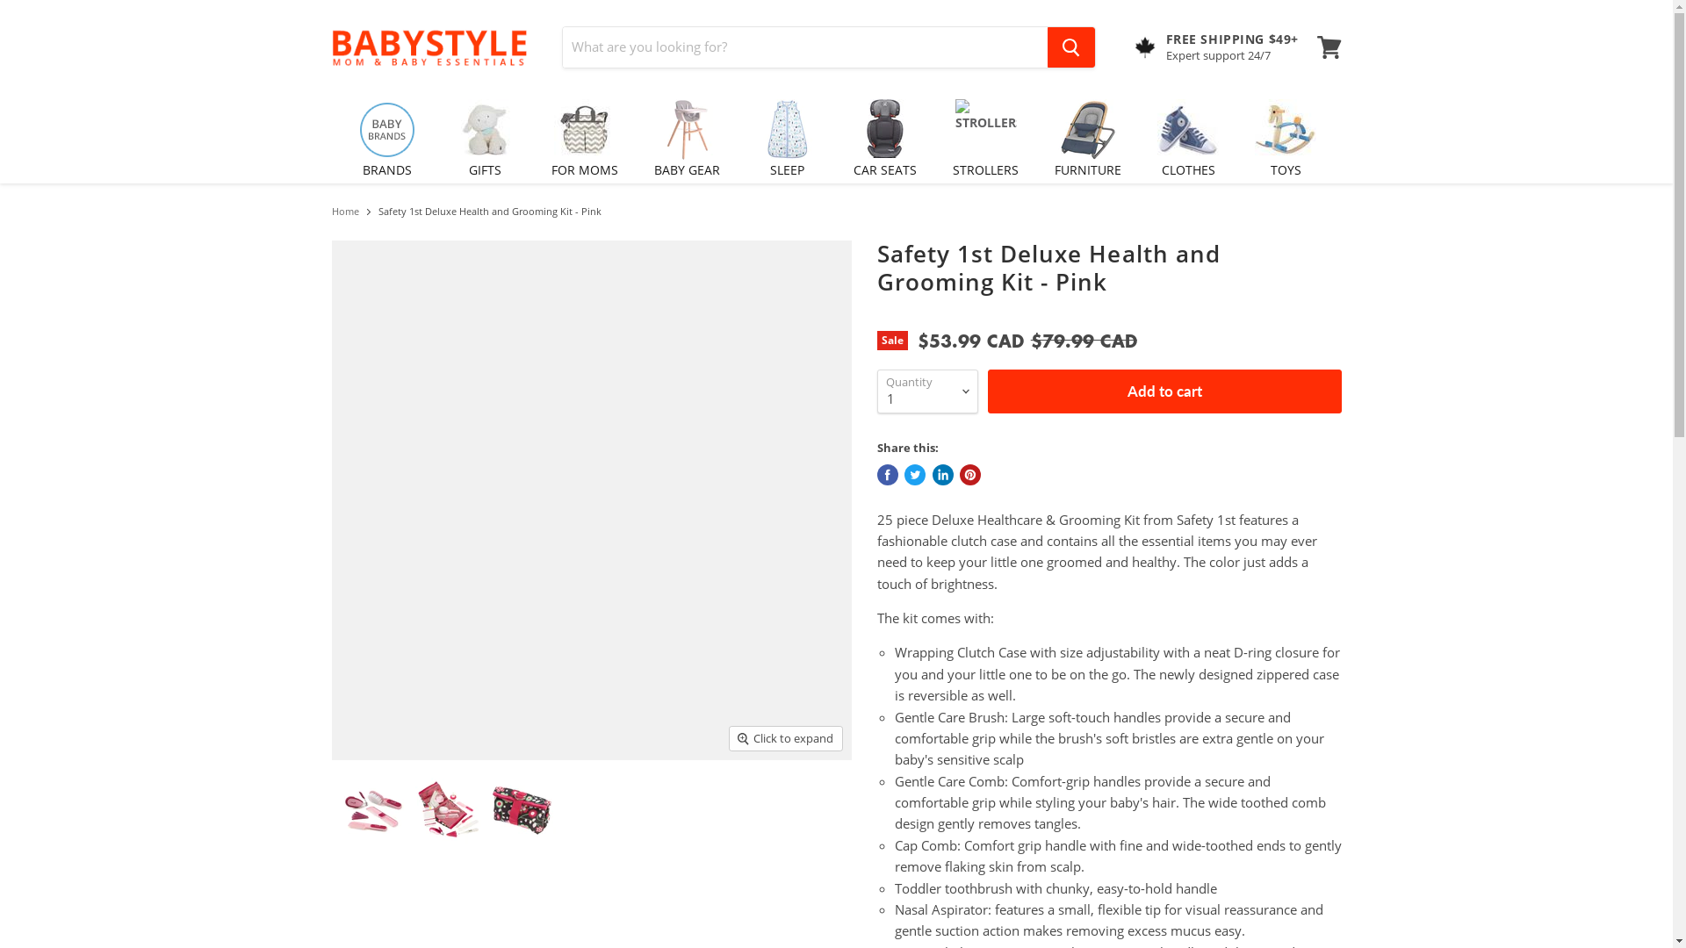  Describe the element at coordinates (943, 475) in the screenshot. I see `Share on LinkedIn` at that location.